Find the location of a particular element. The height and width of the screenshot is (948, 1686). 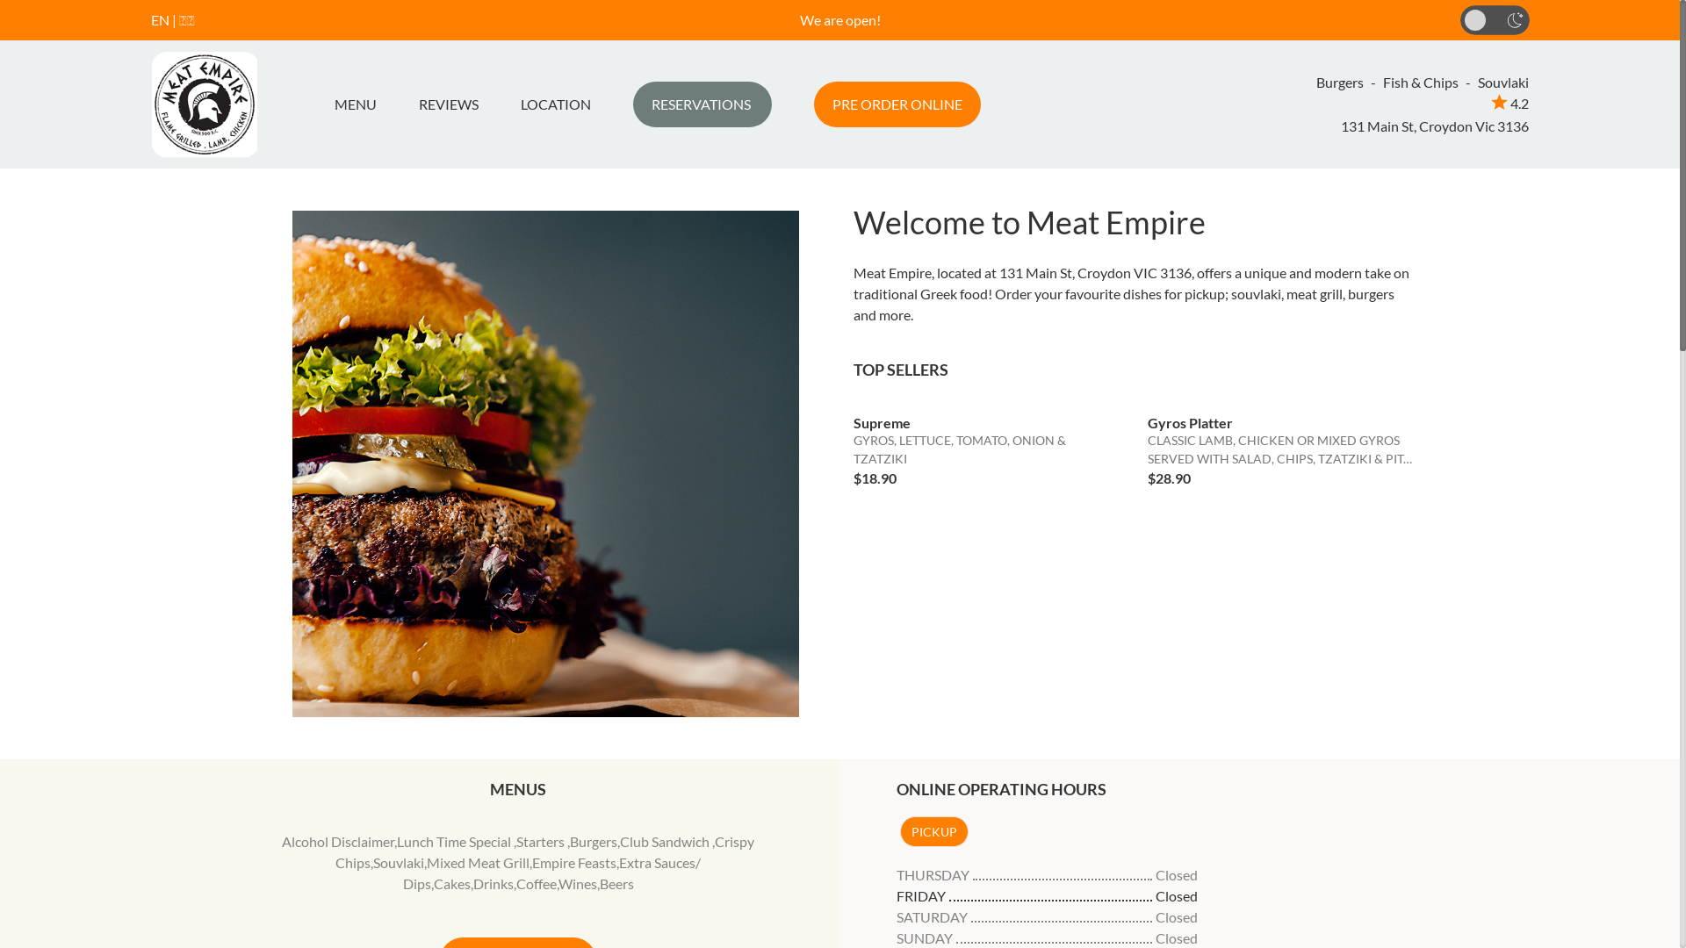

PICKUP is located at coordinates (933, 832).